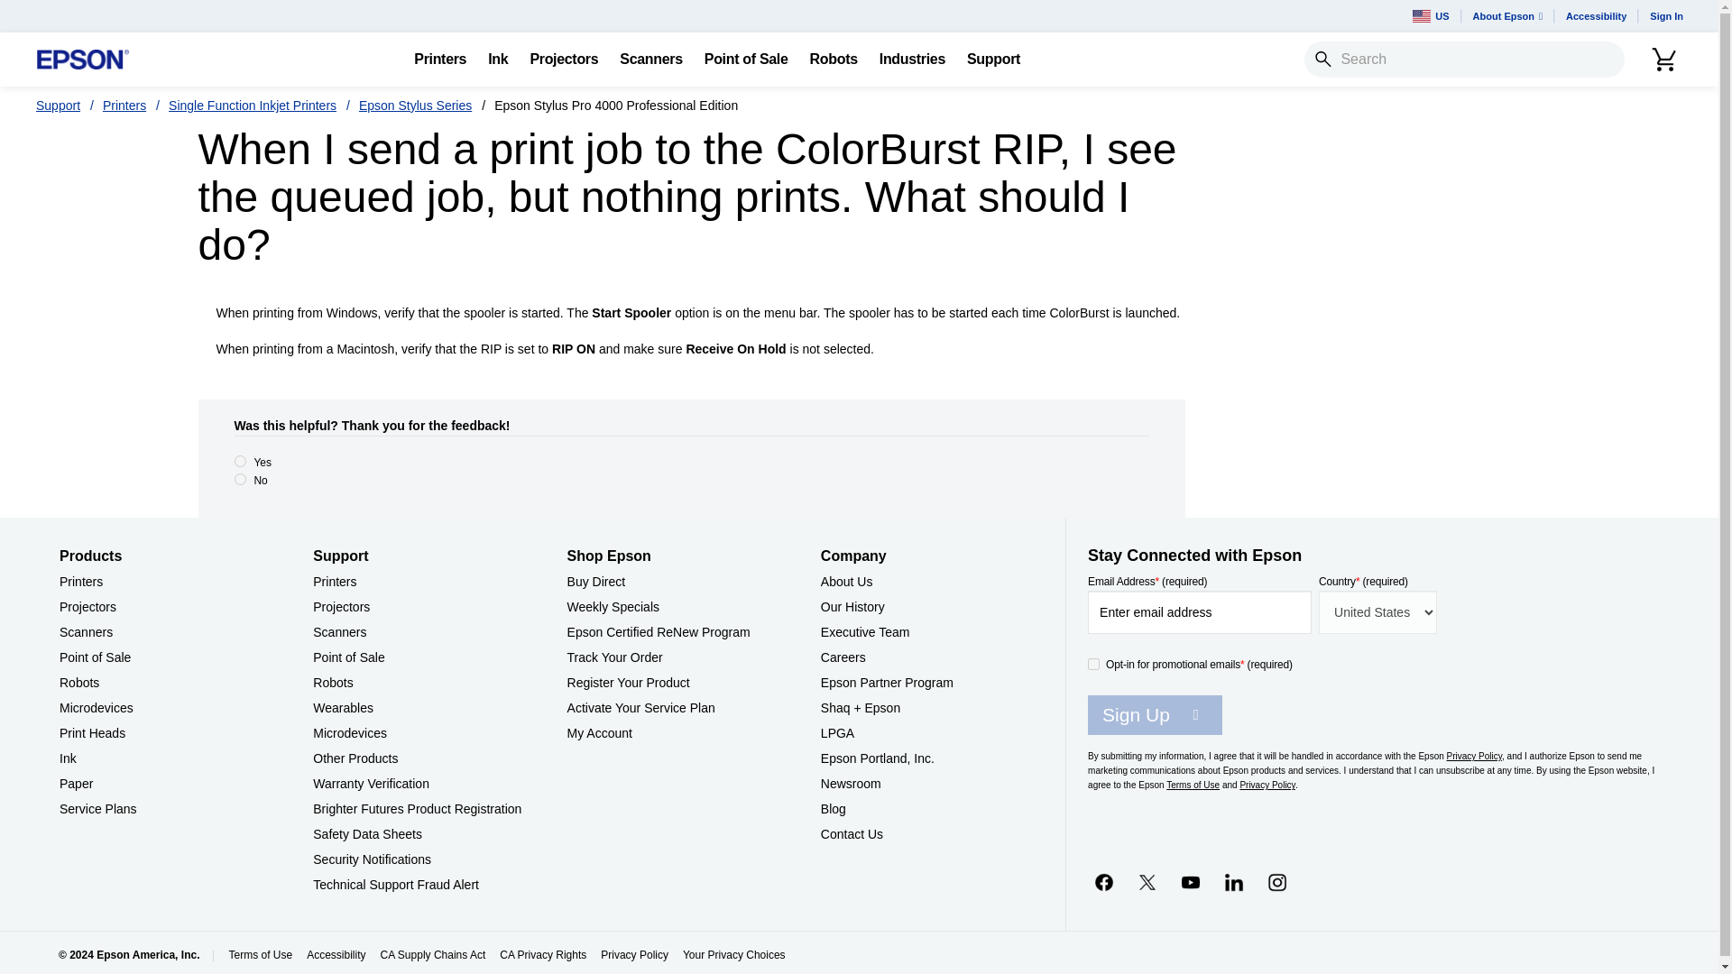 The height and width of the screenshot is (974, 1732). Describe the element at coordinates (1431, 16) in the screenshot. I see `US` at that location.